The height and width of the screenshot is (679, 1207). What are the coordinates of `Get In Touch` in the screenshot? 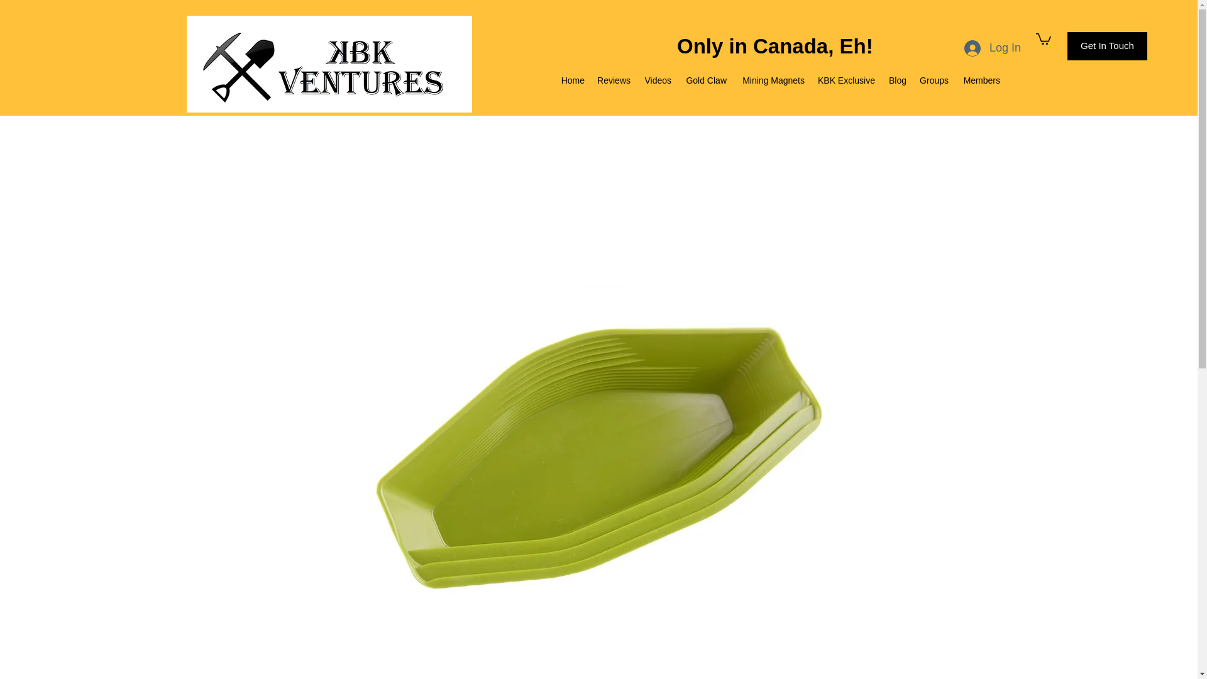 It's located at (1107, 46).